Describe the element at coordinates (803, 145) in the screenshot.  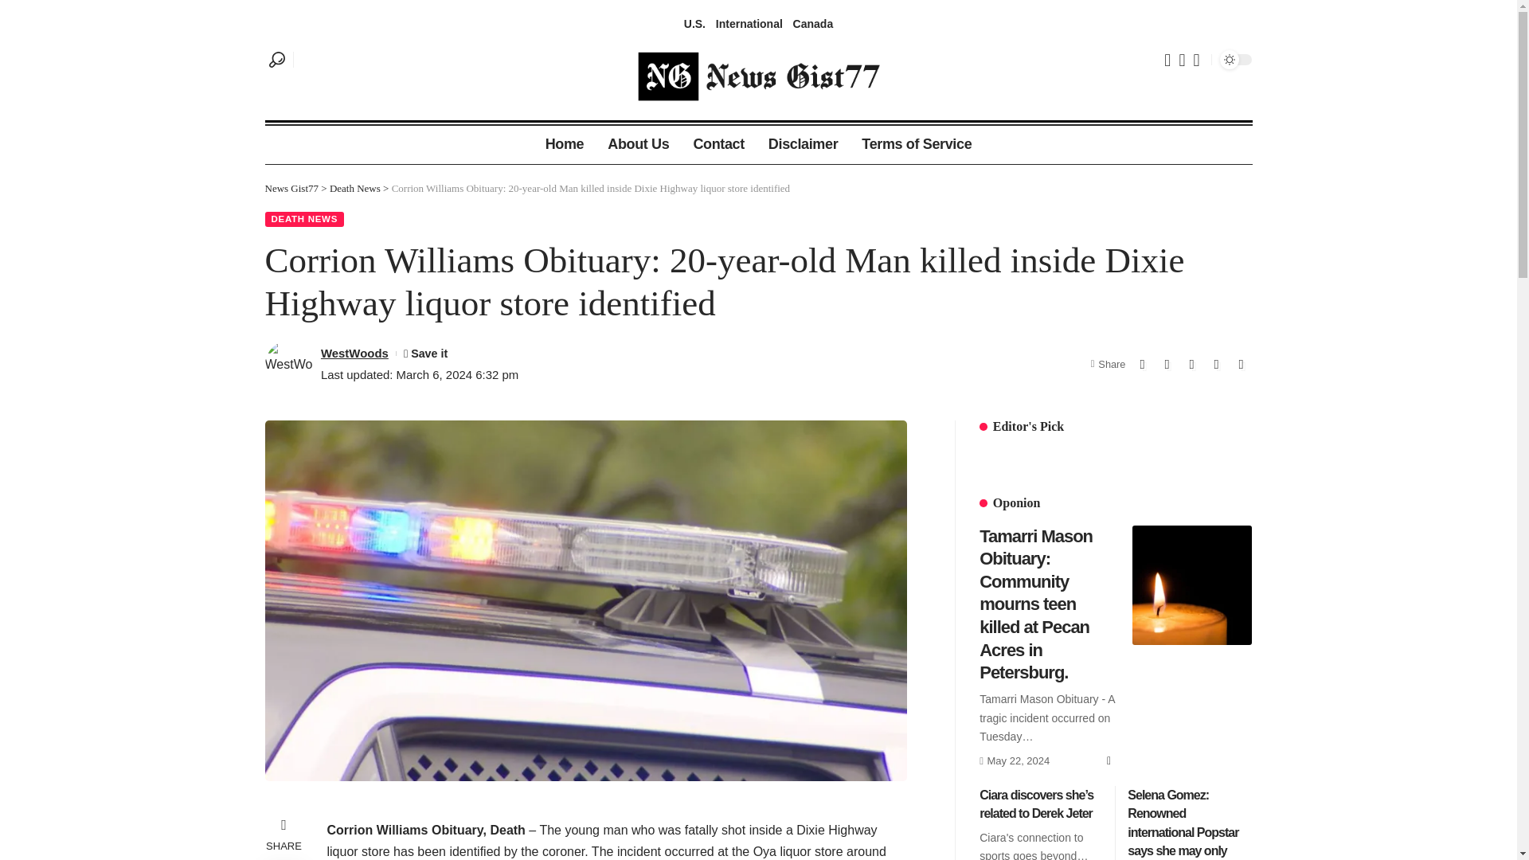
I see `Disclaimer` at that location.